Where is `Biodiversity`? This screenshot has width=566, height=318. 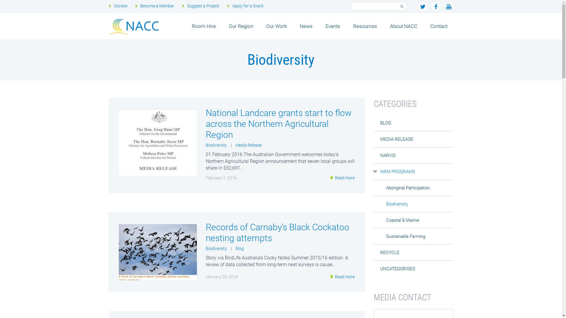 Biodiversity is located at coordinates (216, 145).